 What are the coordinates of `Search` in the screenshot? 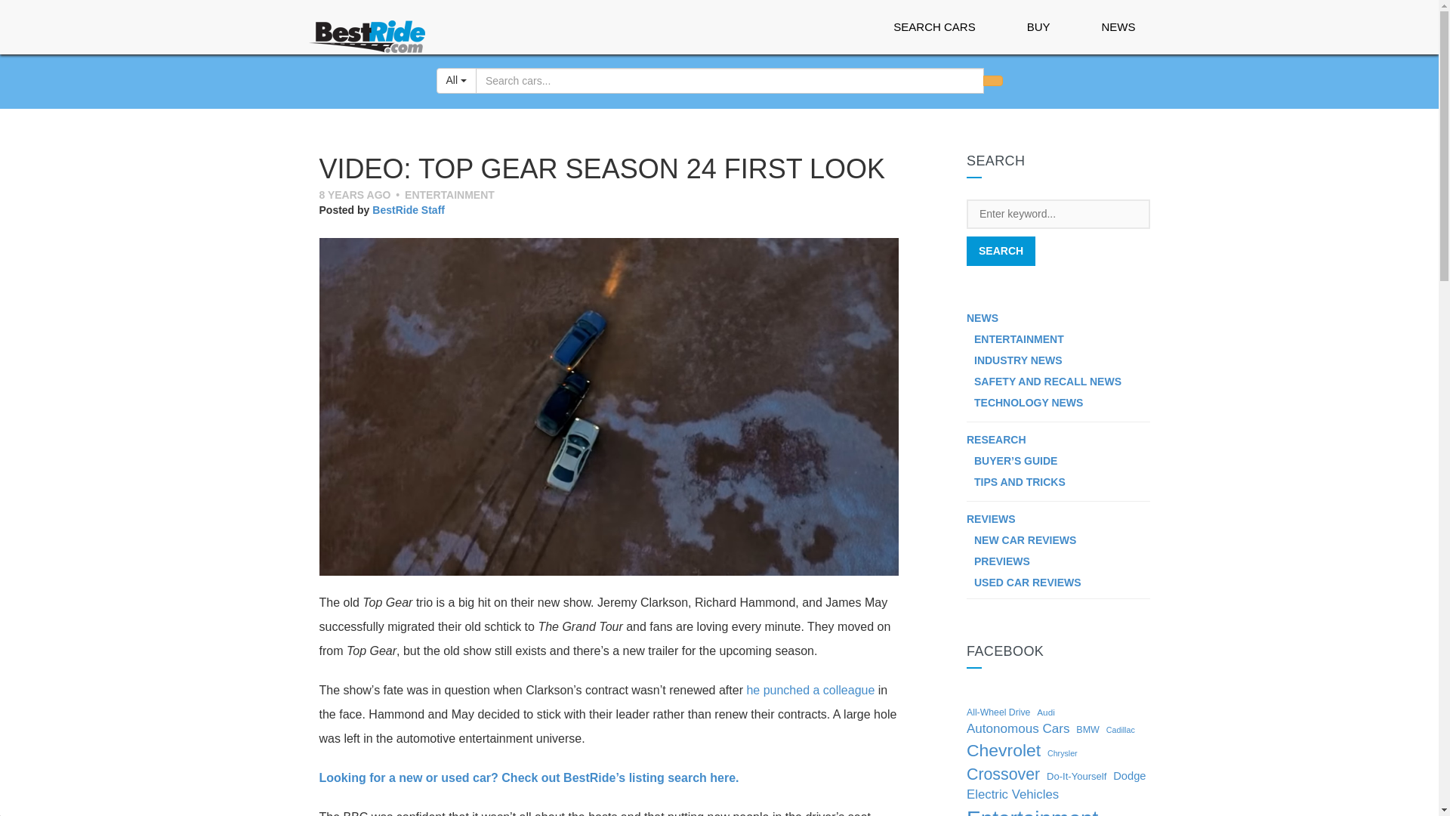 It's located at (1001, 251).